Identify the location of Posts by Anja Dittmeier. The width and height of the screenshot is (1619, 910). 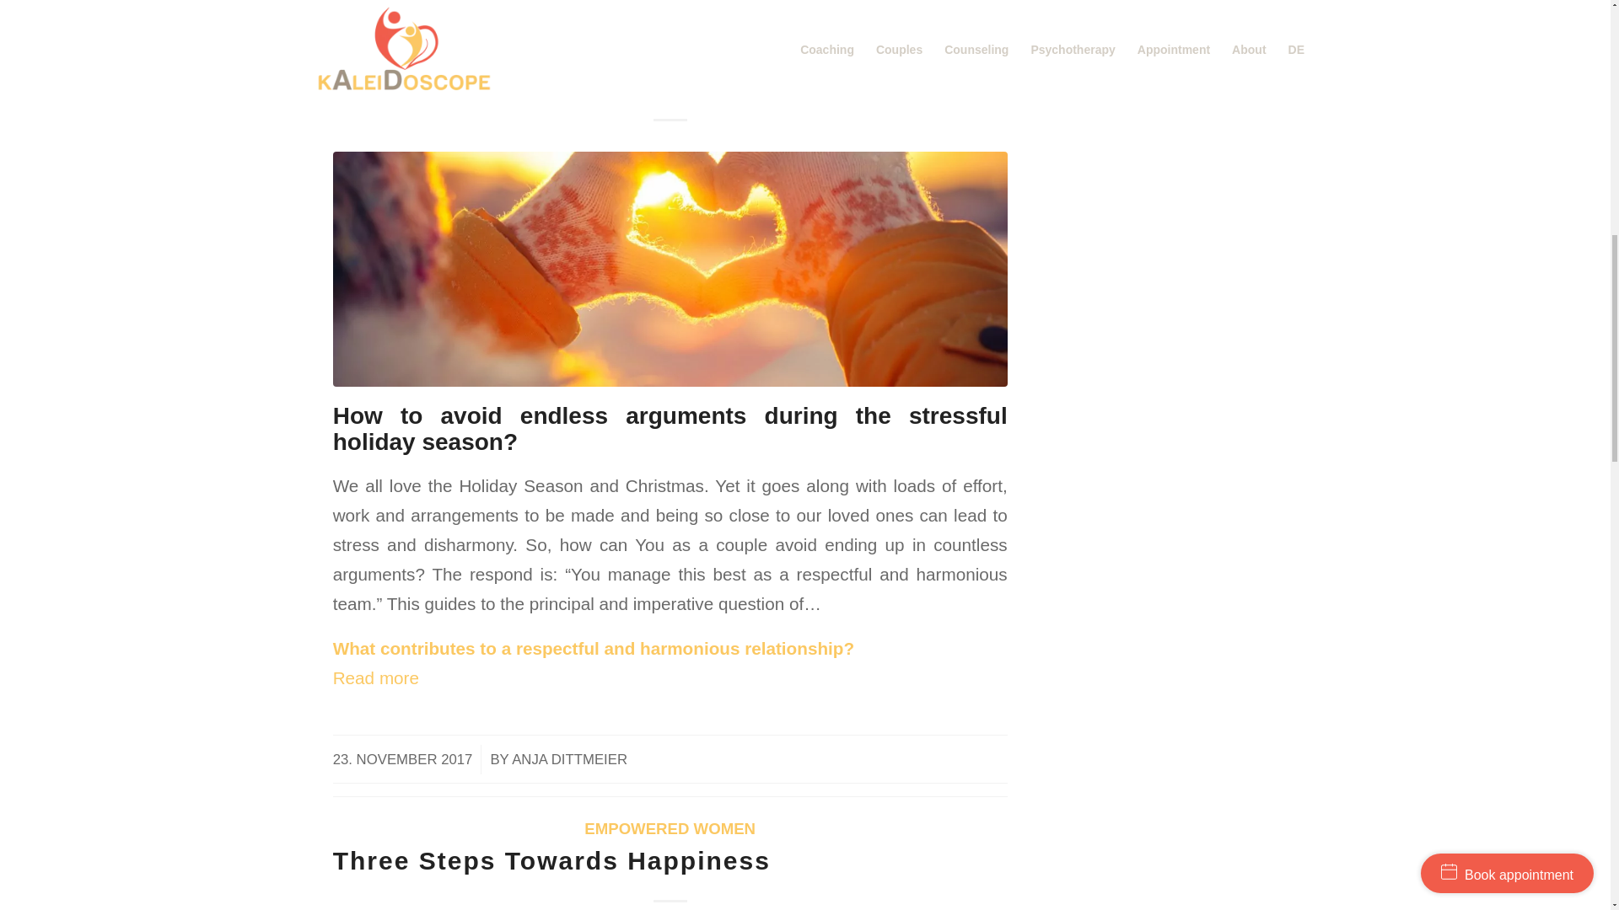
(569, 760).